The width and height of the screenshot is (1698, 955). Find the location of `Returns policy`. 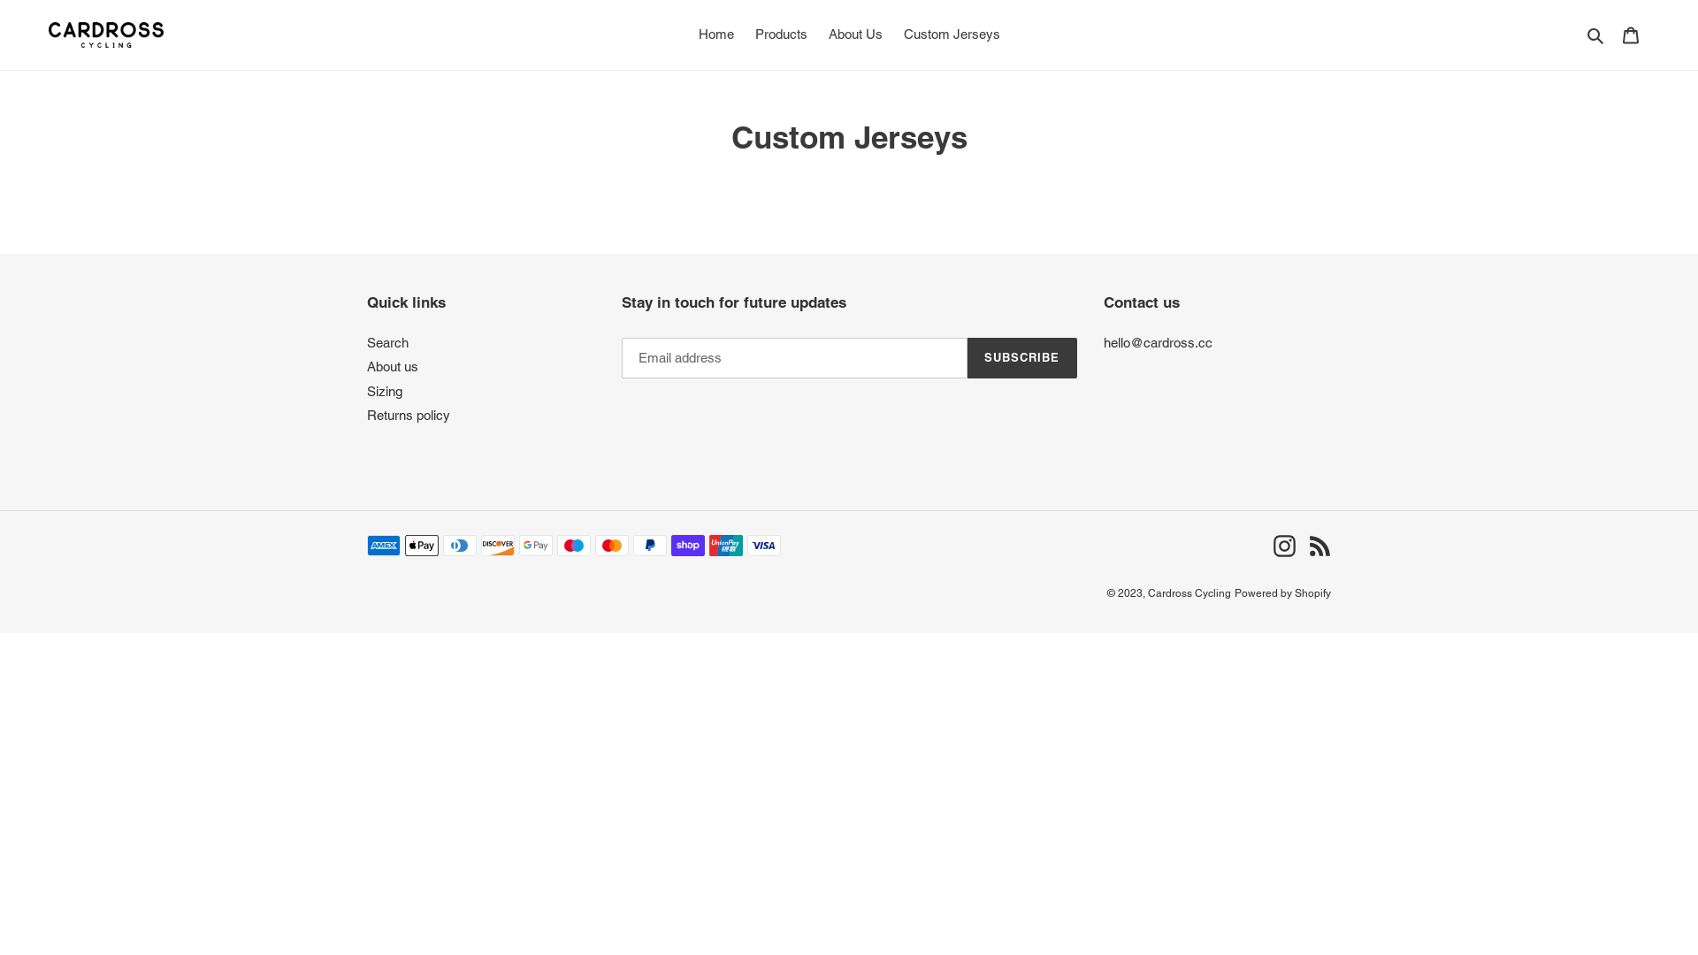

Returns policy is located at coordinates (409, 416).